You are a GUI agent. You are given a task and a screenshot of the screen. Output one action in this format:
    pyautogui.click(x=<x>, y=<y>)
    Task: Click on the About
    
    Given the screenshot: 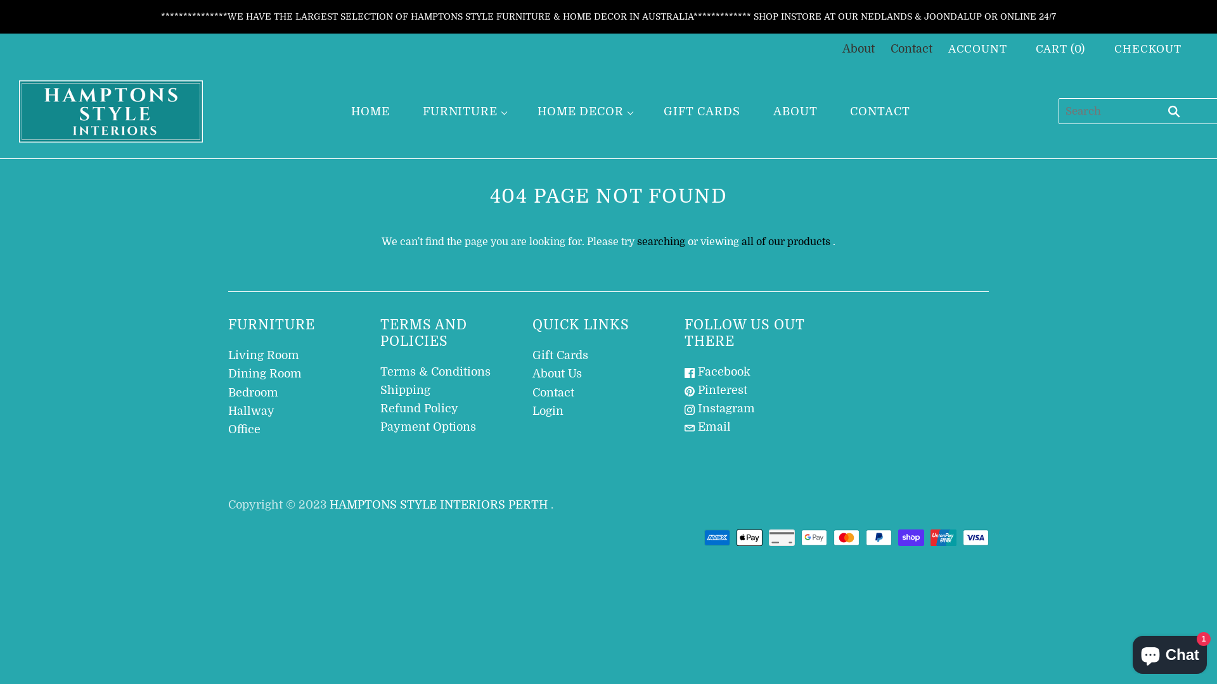 What is the action you would take?
    pyautogui.click(x=858, y=49)
    